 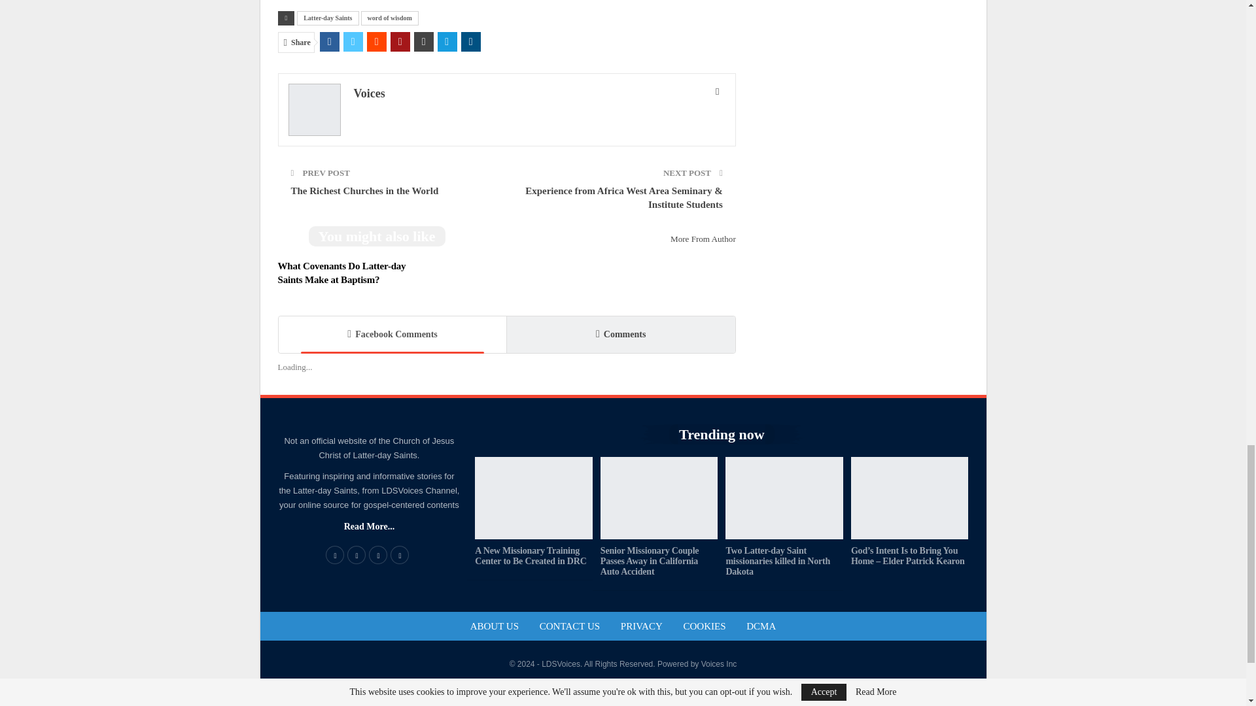 I want to click on word of wisdom, so click(x=390, y=18).